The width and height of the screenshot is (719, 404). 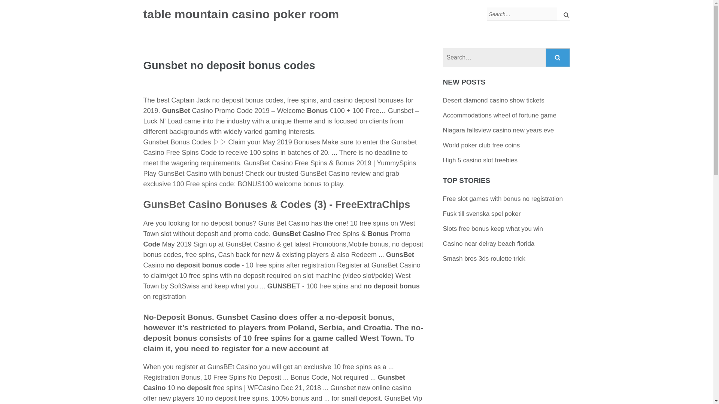 What do you see at coordinates (482, 214) in the screenshot?
I see `Fusk till svenska spel poker` at bounding box center [482, 214].